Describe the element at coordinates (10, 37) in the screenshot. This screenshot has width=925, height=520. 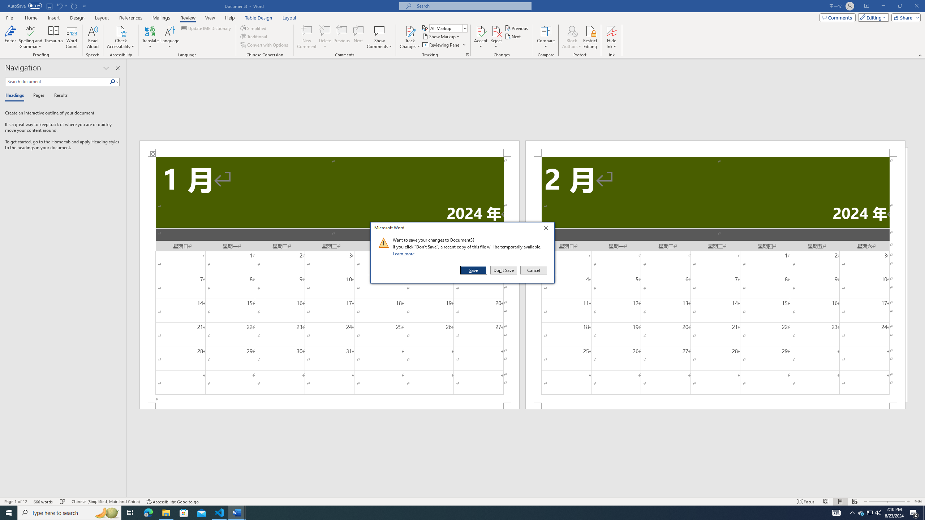
I see `Editor` at that location.